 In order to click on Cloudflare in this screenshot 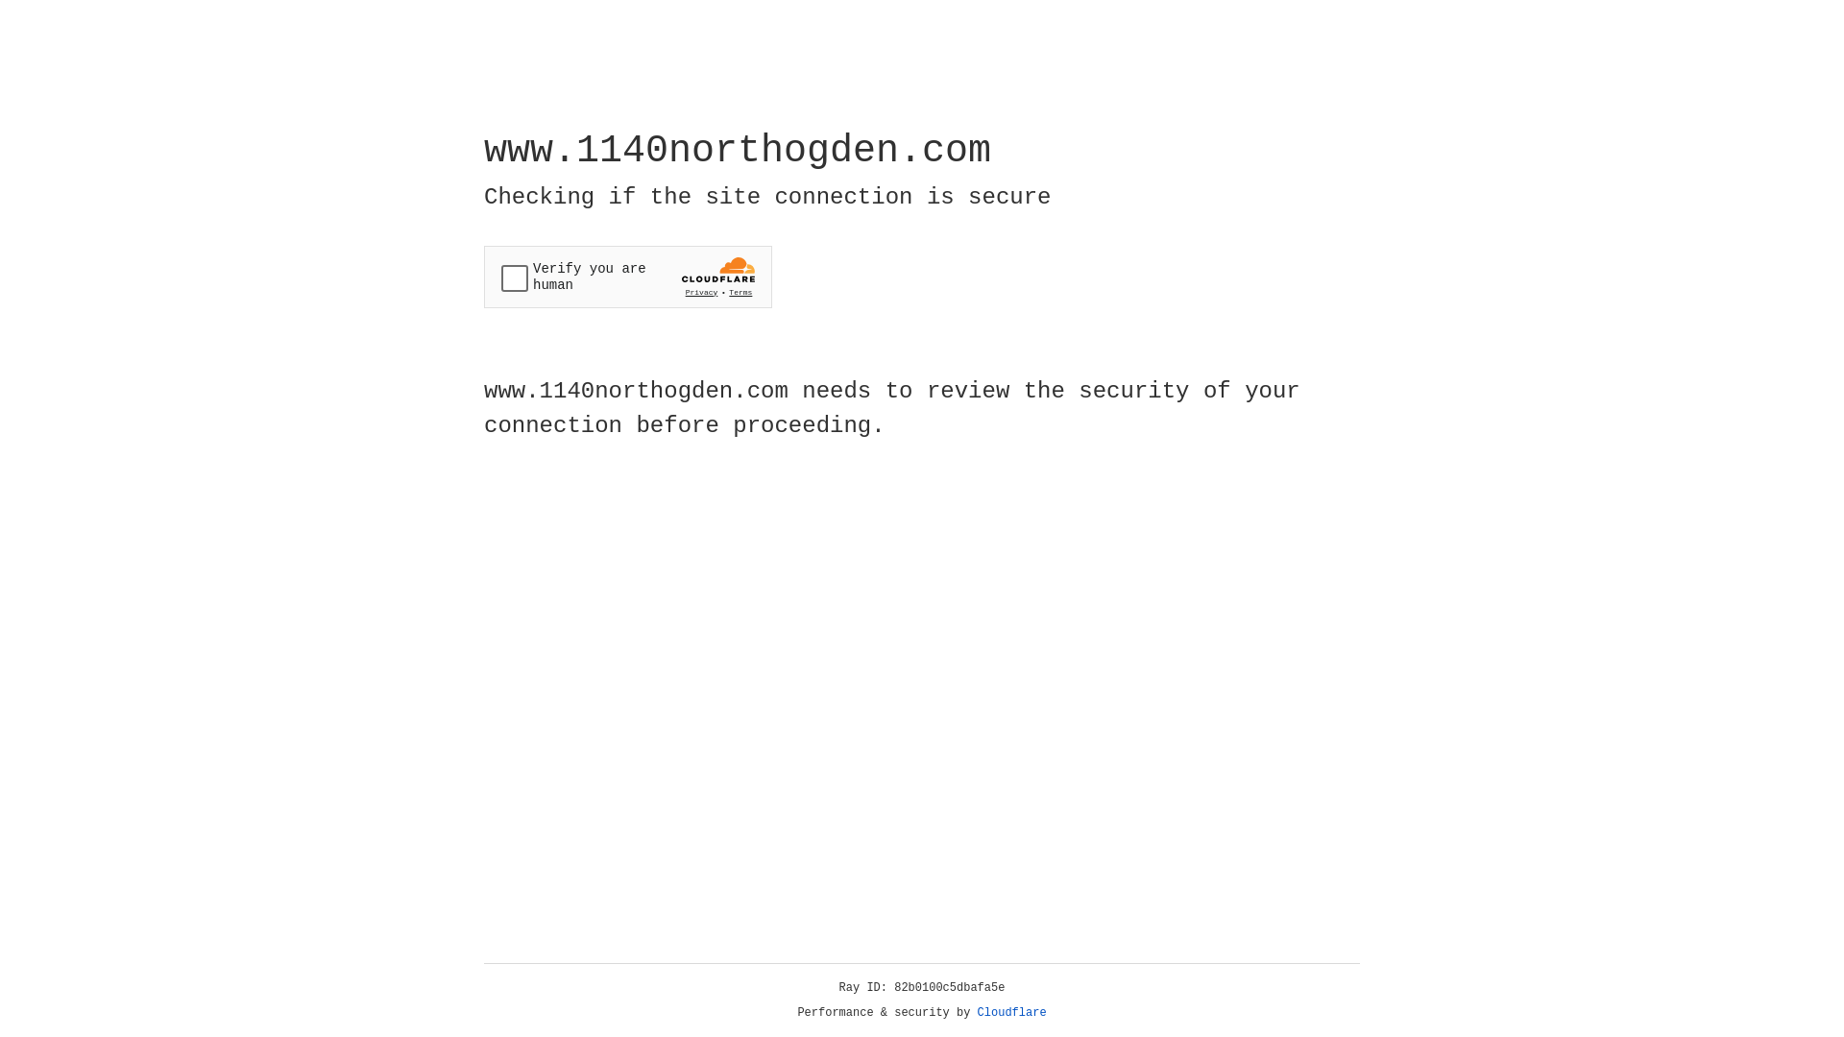, I will do `click(1012, 1013)`.